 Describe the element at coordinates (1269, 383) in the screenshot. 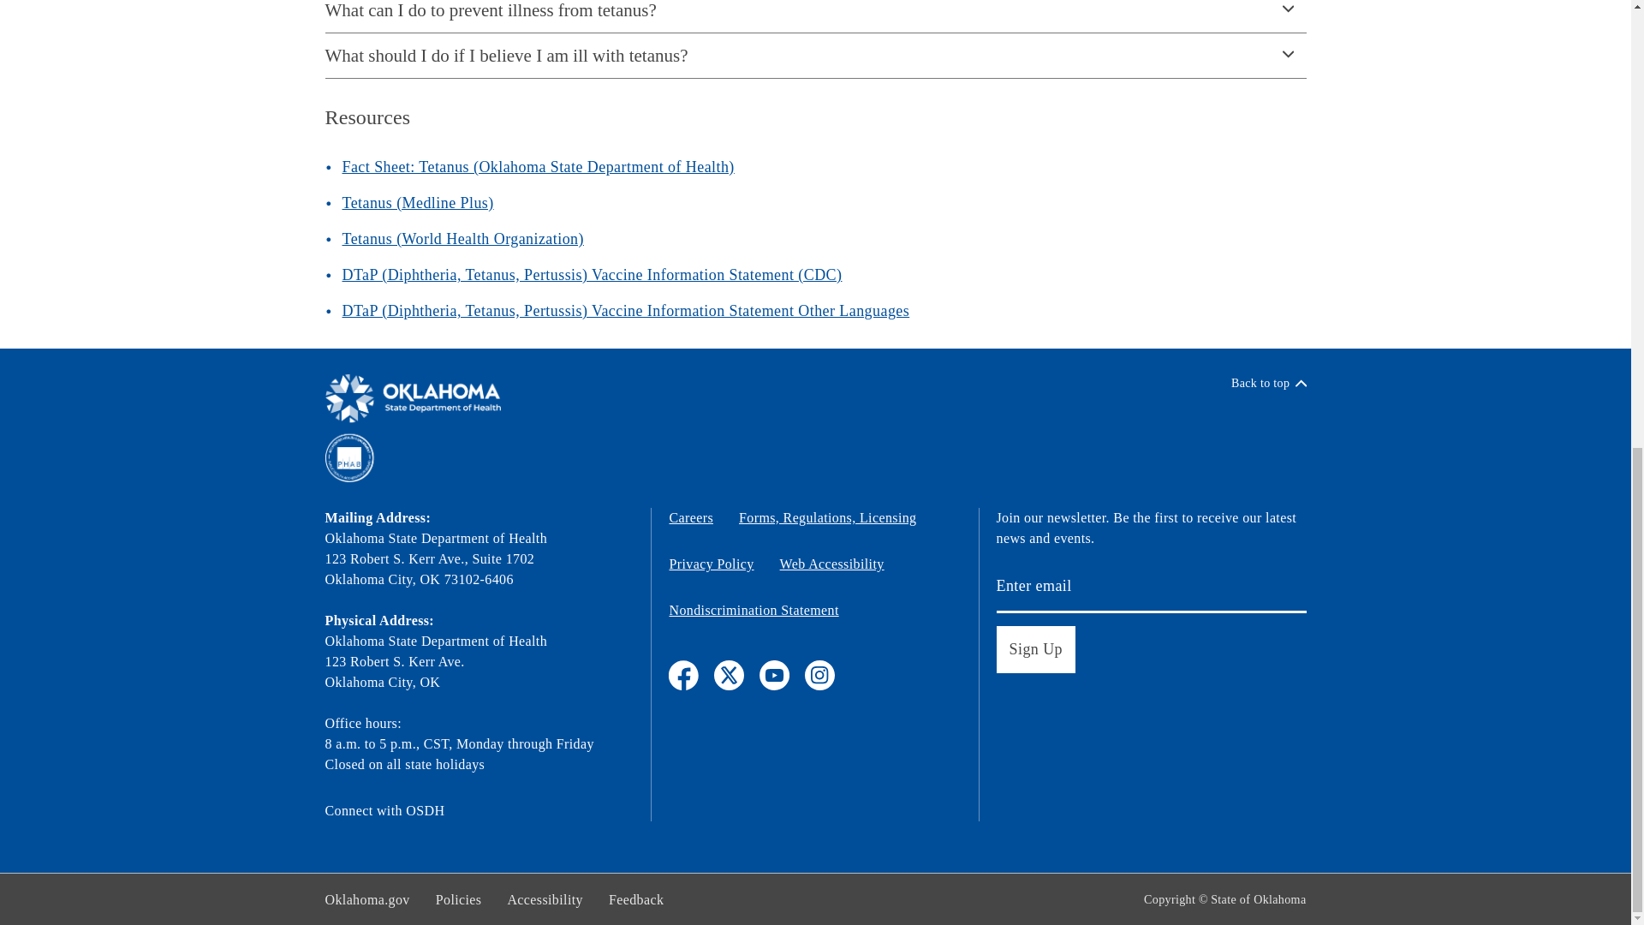

I see `back-to-top` at that location.